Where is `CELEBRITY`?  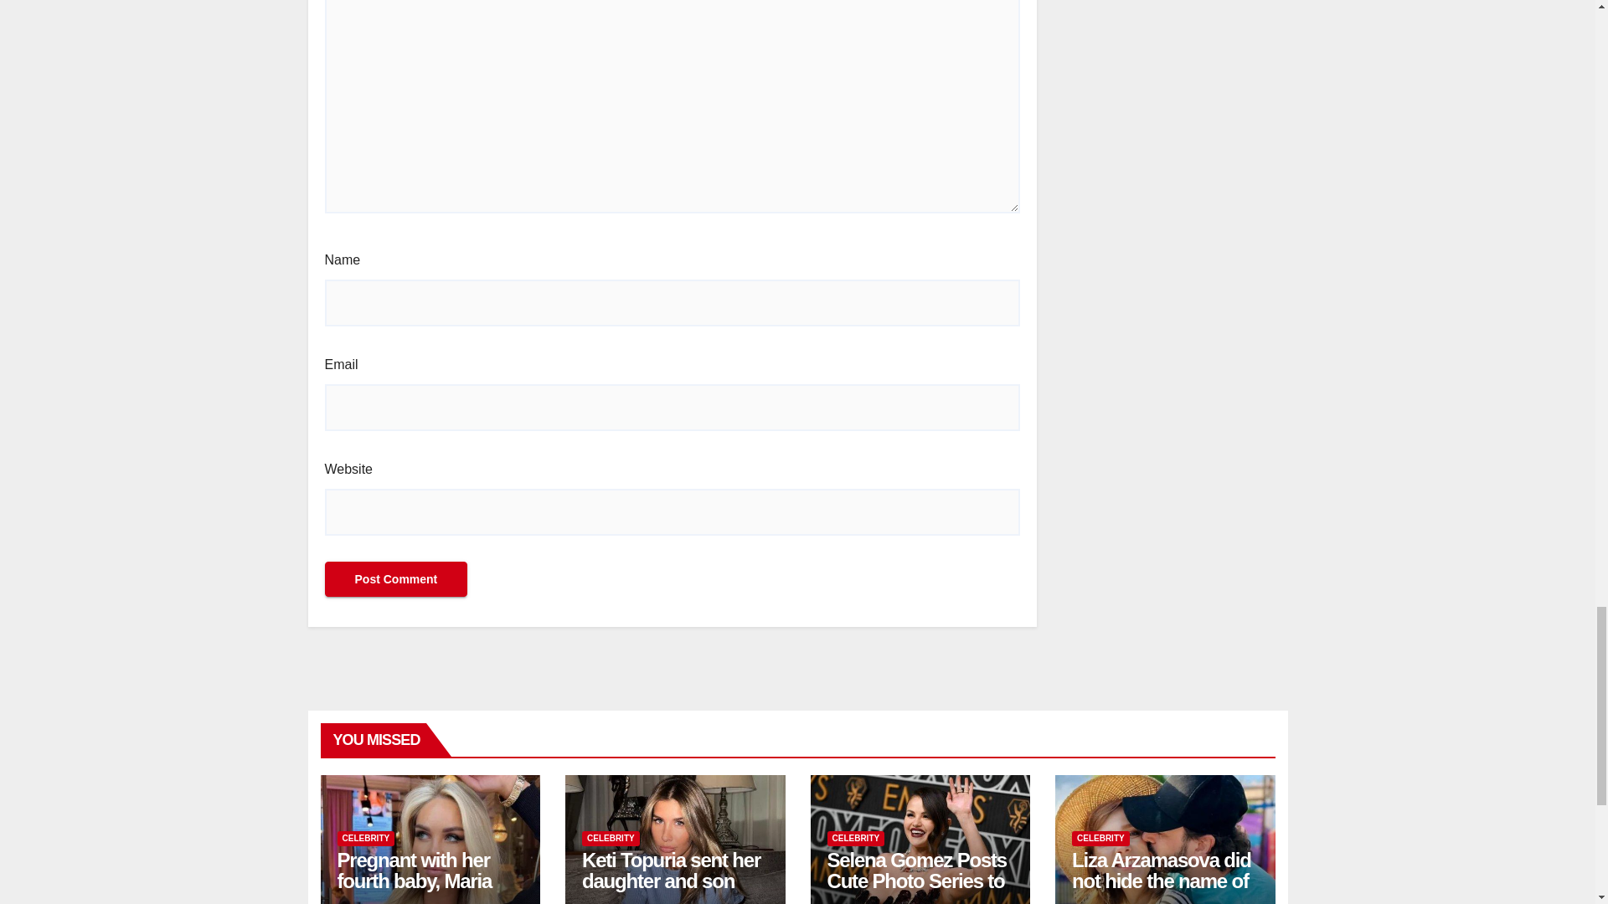
CELEBRITY is located at coordinates (365, 838).